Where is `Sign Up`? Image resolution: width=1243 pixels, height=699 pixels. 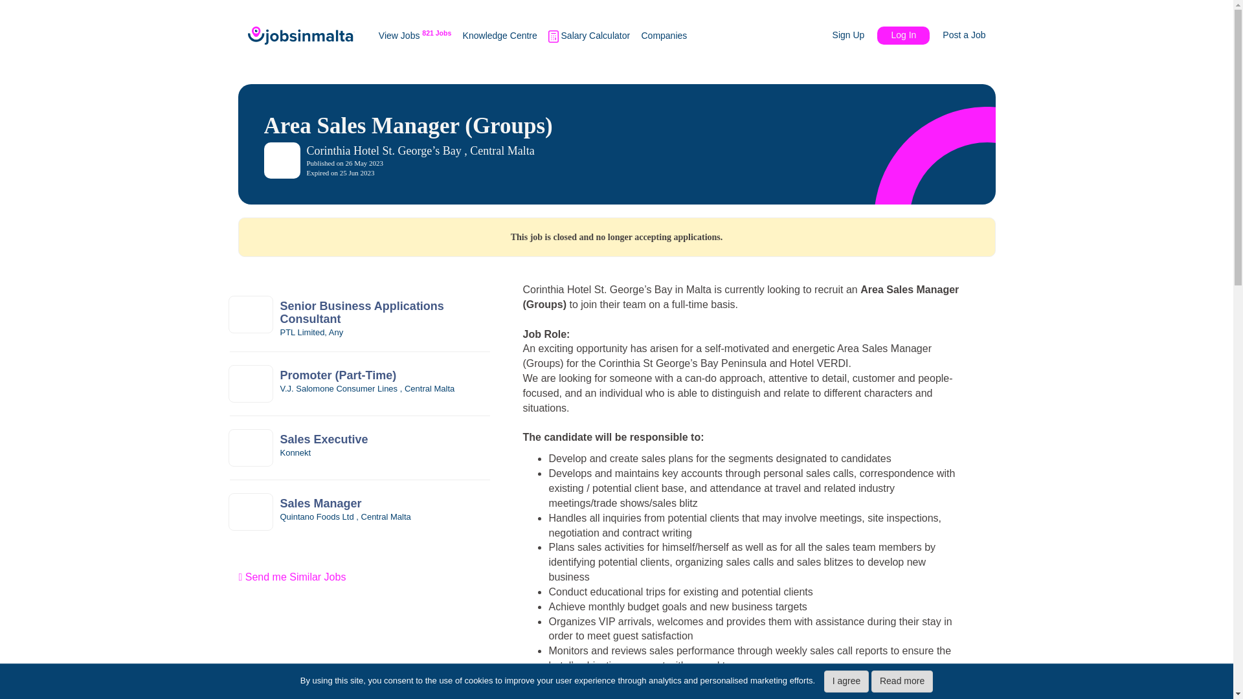 Sign Up is located at coordinates (855, 35).